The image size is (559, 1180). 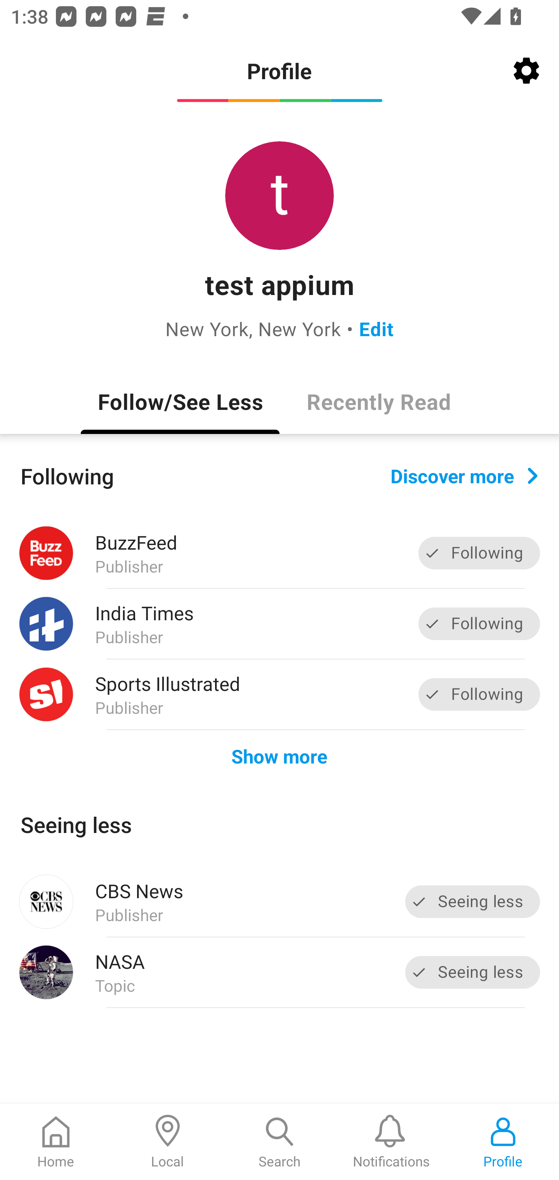 What do you see at coordinates (526, 71) in the screenshot?
I see `Settings` at bounding box center [526, 71].